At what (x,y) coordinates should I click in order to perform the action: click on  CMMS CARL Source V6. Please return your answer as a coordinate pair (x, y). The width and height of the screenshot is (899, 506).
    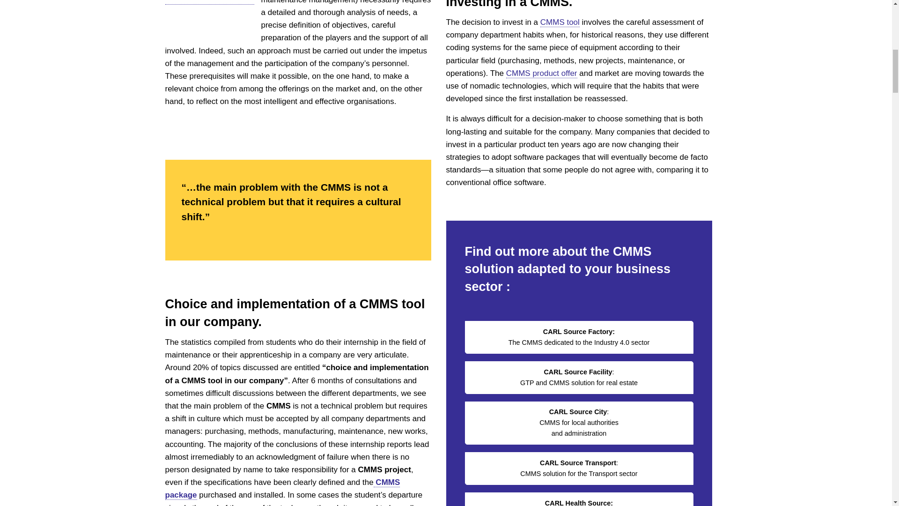
    Looking at the image, I should click on (209, 16).